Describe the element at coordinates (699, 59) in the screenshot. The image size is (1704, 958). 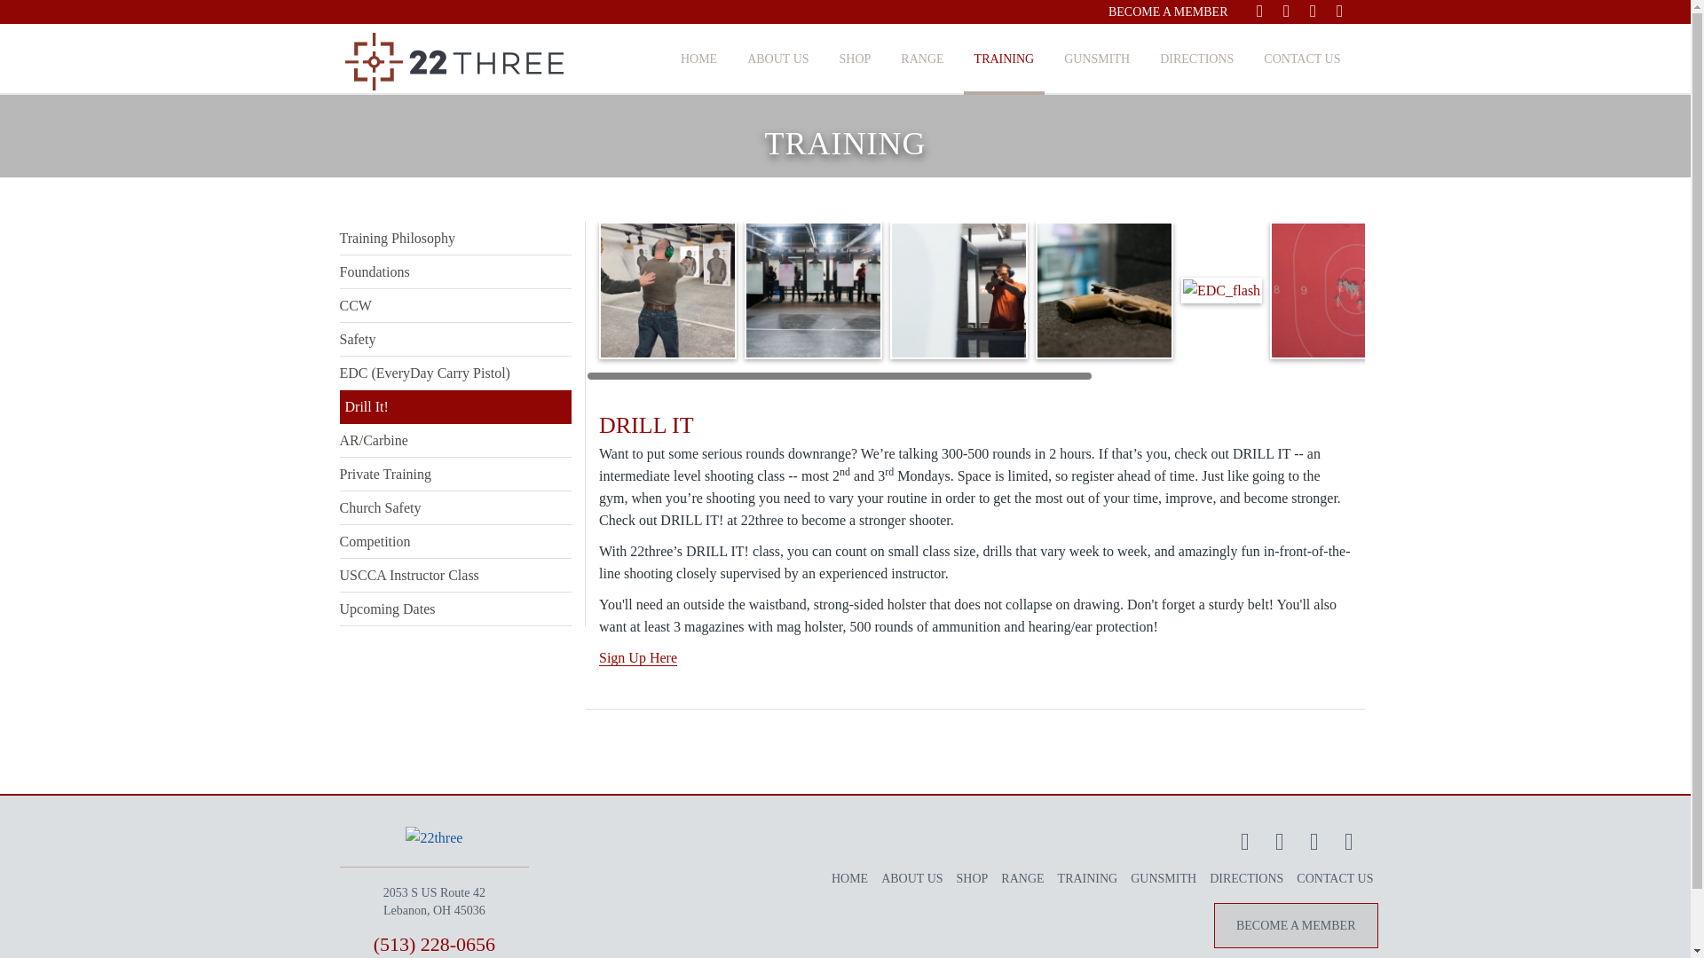
I see `HOME` at that location.